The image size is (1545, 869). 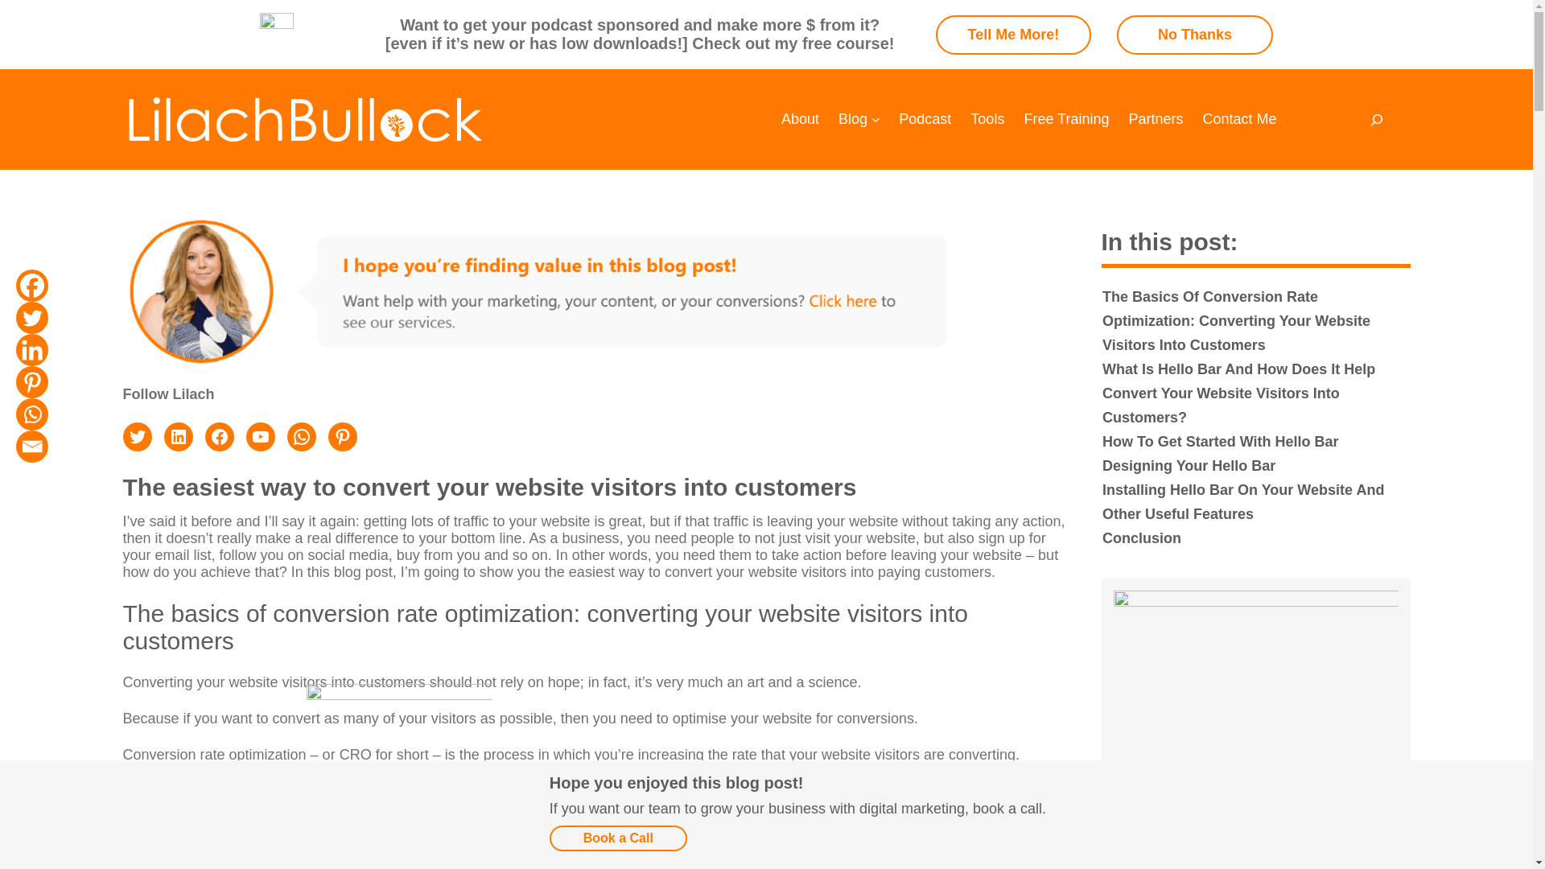 I want to click on Free Training, so click(x=1065, y=119).